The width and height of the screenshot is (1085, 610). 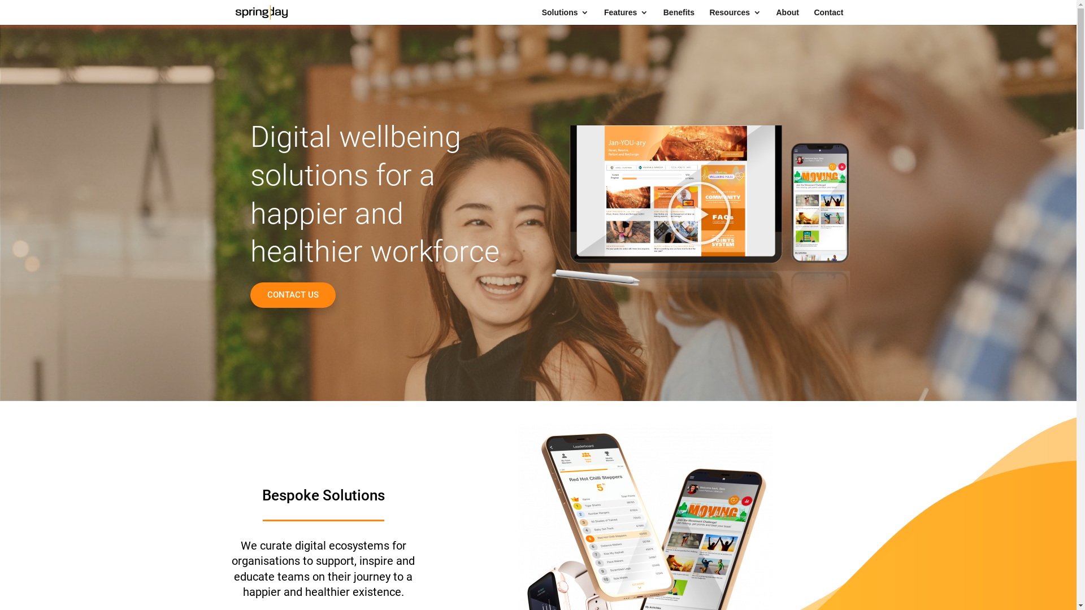 What do you see at coordinates (626, 17) in the screenshot?
I see `Features` at bounding box center [626, 17].